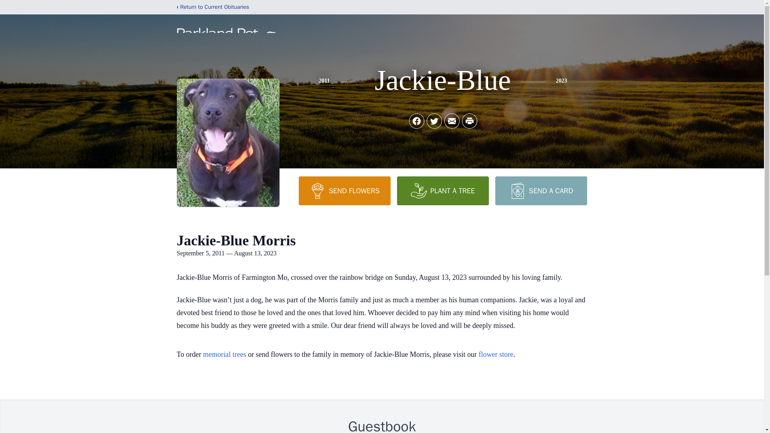  I want to click on memorial trees, so click(224, 354).